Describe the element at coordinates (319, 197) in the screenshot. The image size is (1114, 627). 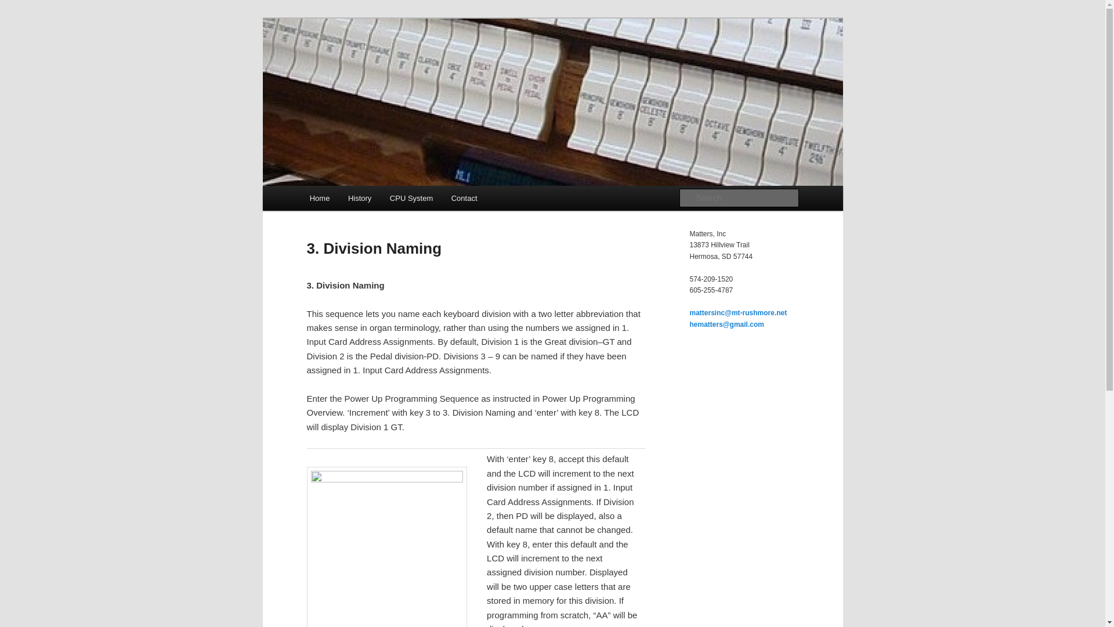
I see `Home` at that location.